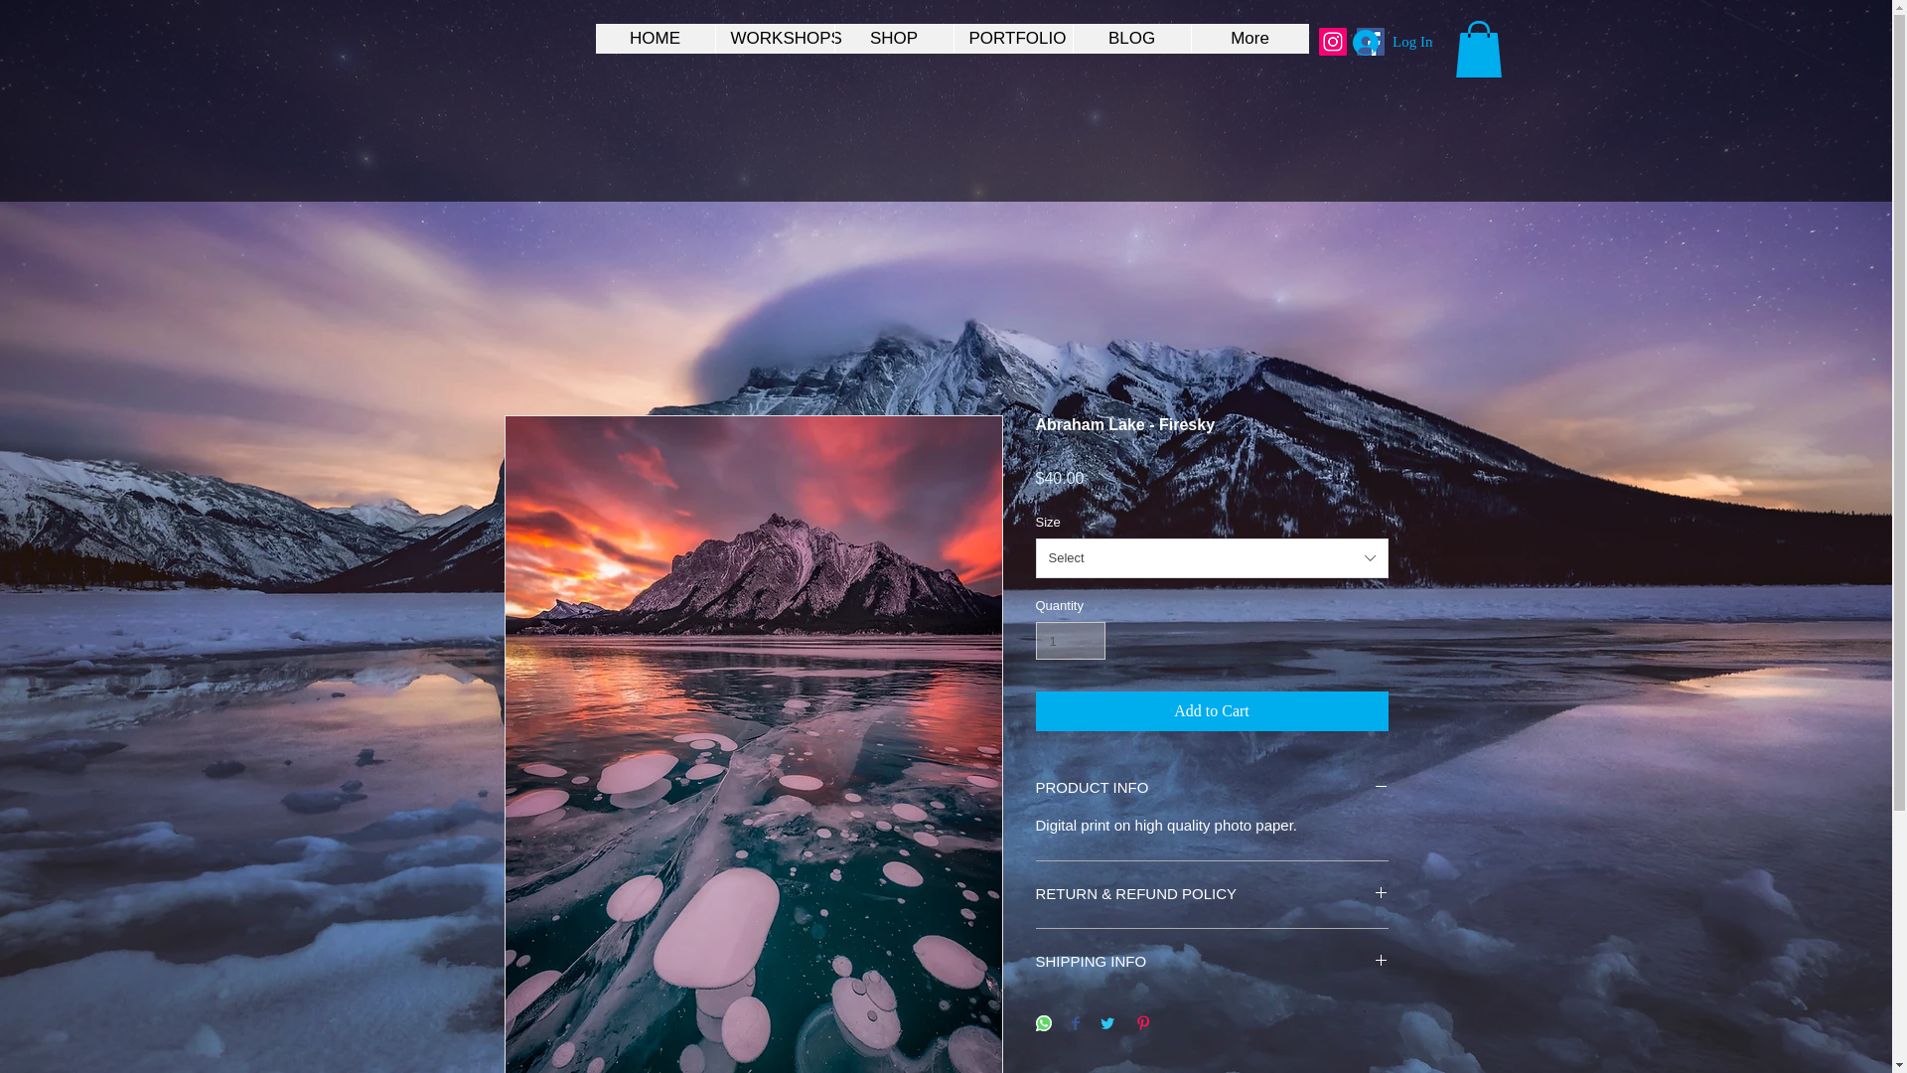  What do you see at coordinates (775, 38) in the screenshot?
I see `WORKSHOPS` at bounding box center [775, 38].